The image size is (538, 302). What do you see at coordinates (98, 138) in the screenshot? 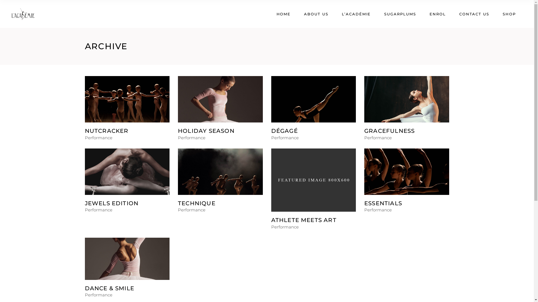
I see `Performance` at bounding box center [98, 138].